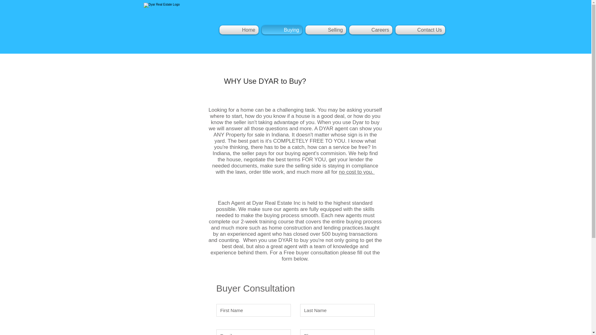 The image size is (596, 335). What do you see at coordinates (371, 30) in the screenshot?
I see `Careers` at bounding box center [371, 30].